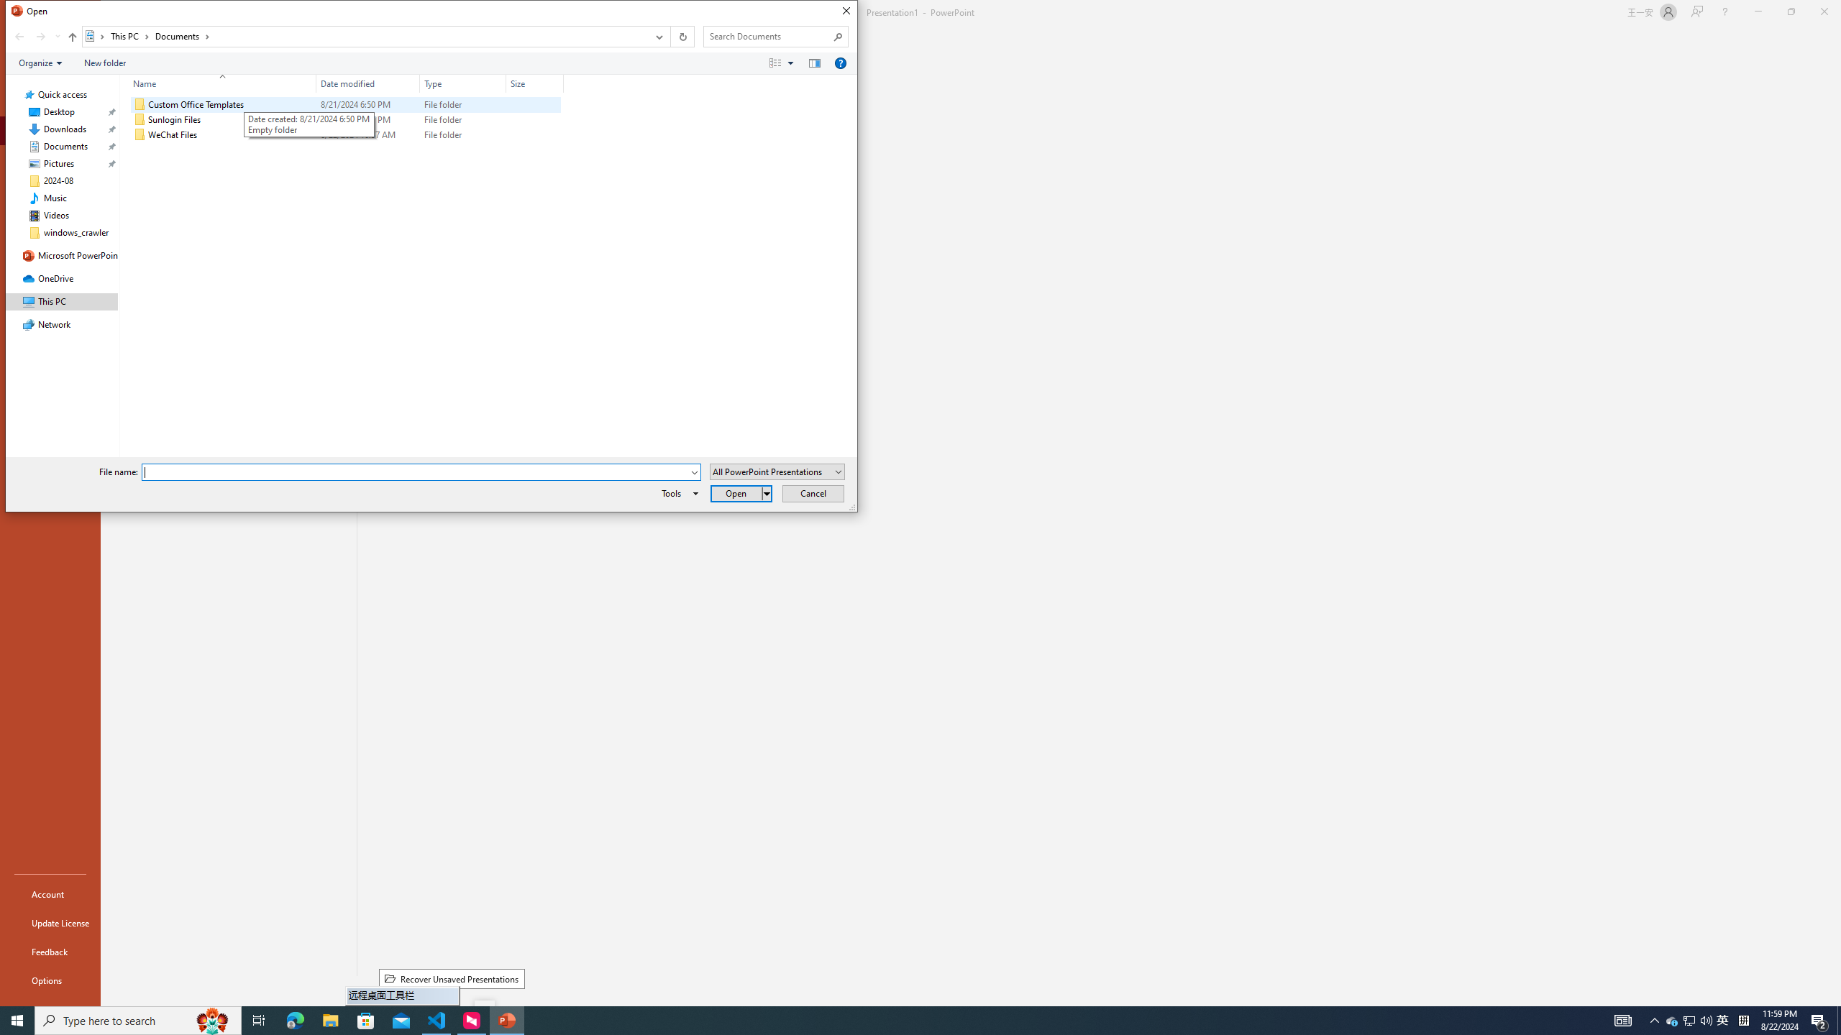  I want to click on Address: Documents, so click(364, 37).